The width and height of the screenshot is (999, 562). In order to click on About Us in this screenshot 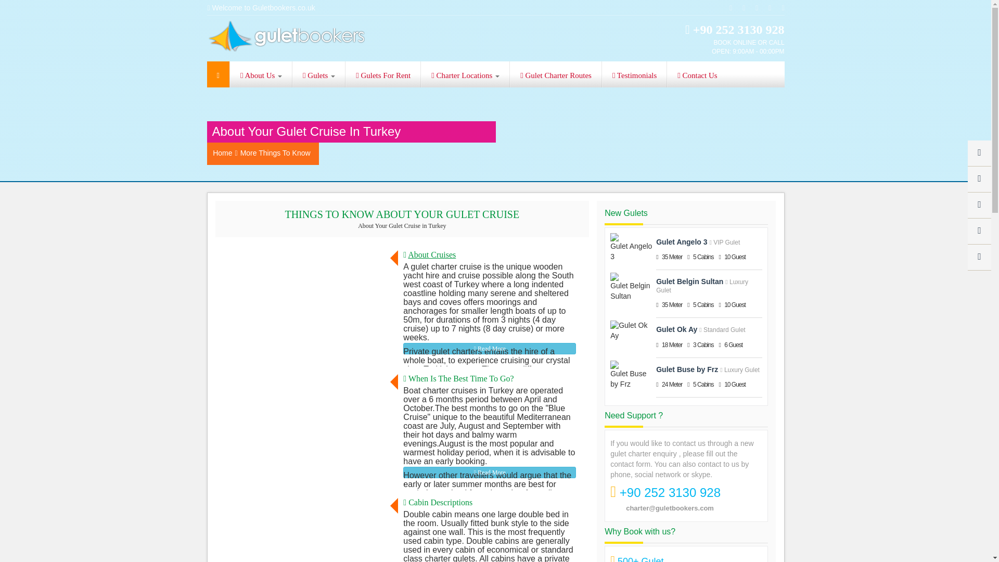, I will do `click(261, 74)`.